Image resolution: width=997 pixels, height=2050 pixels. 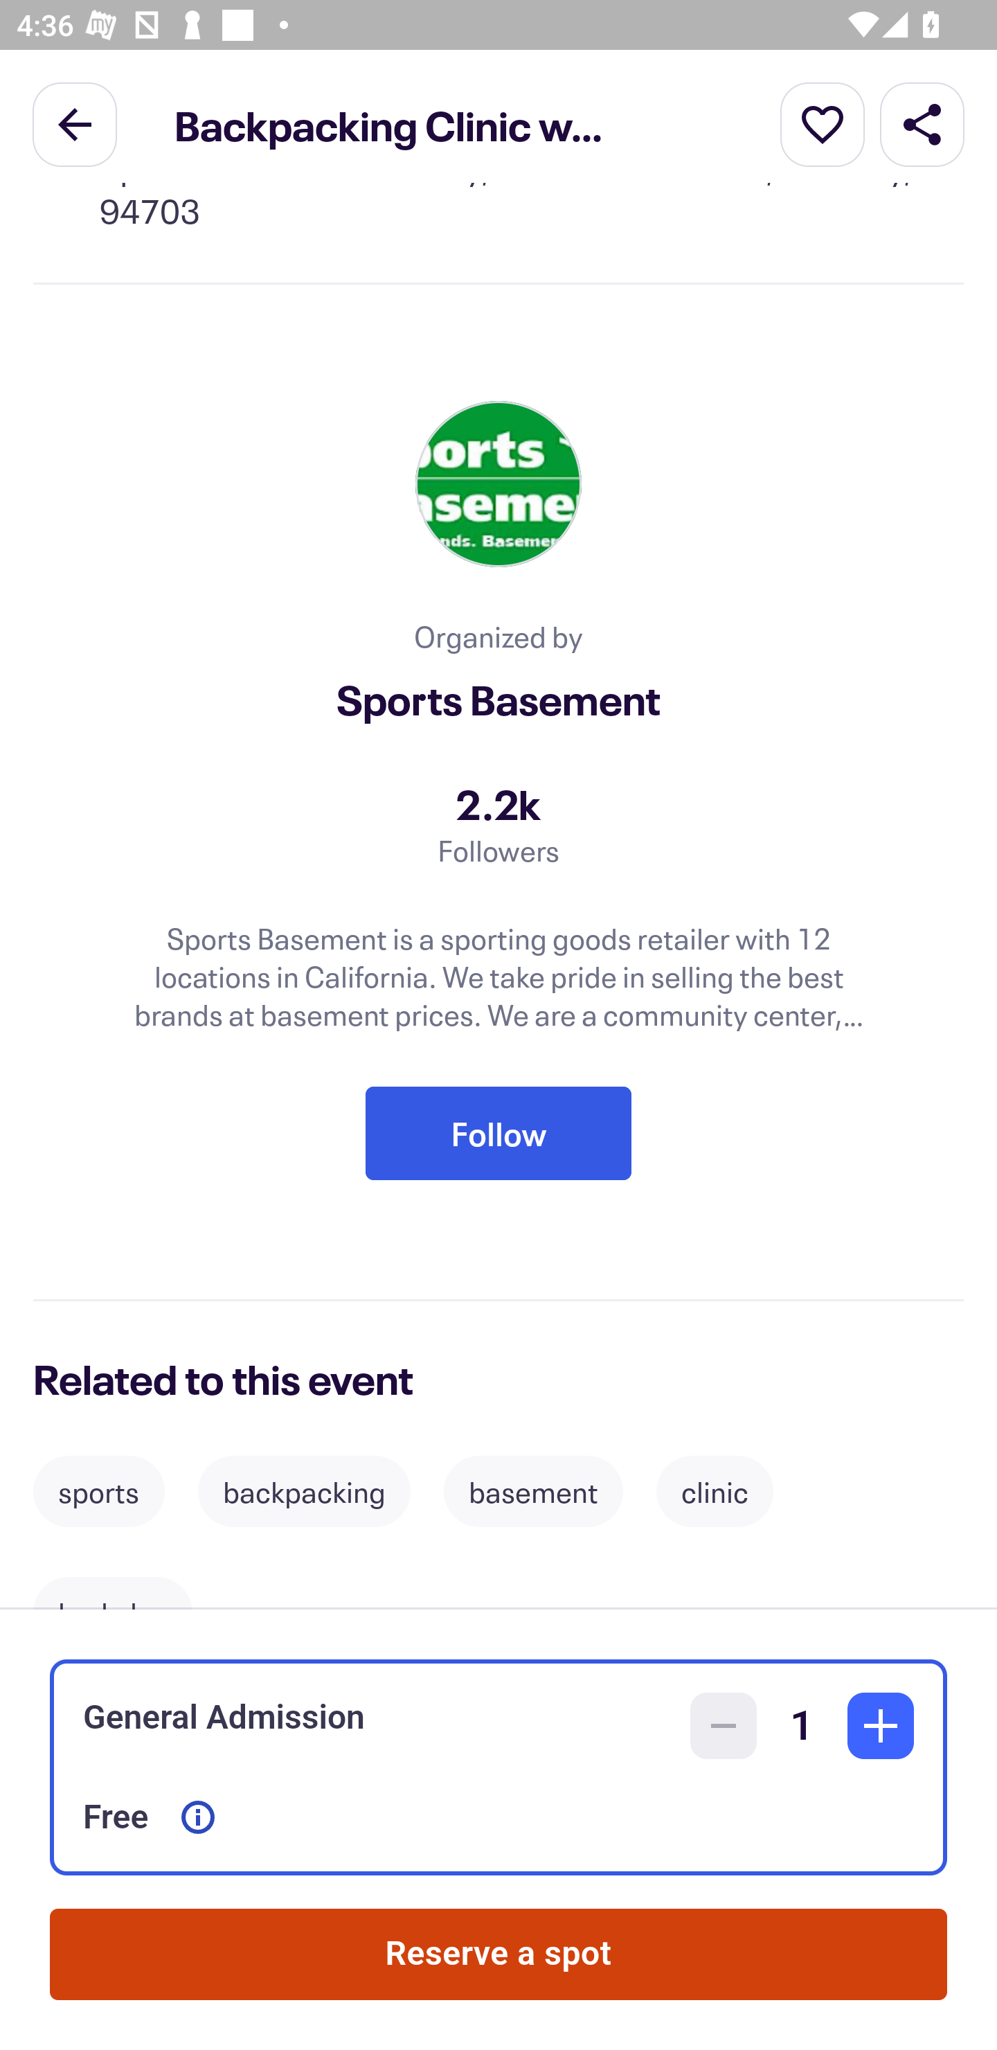 What do you see at coordinates (98, 1490) in the screenshot?
I see `sports` at bounding box center [98, 1490].